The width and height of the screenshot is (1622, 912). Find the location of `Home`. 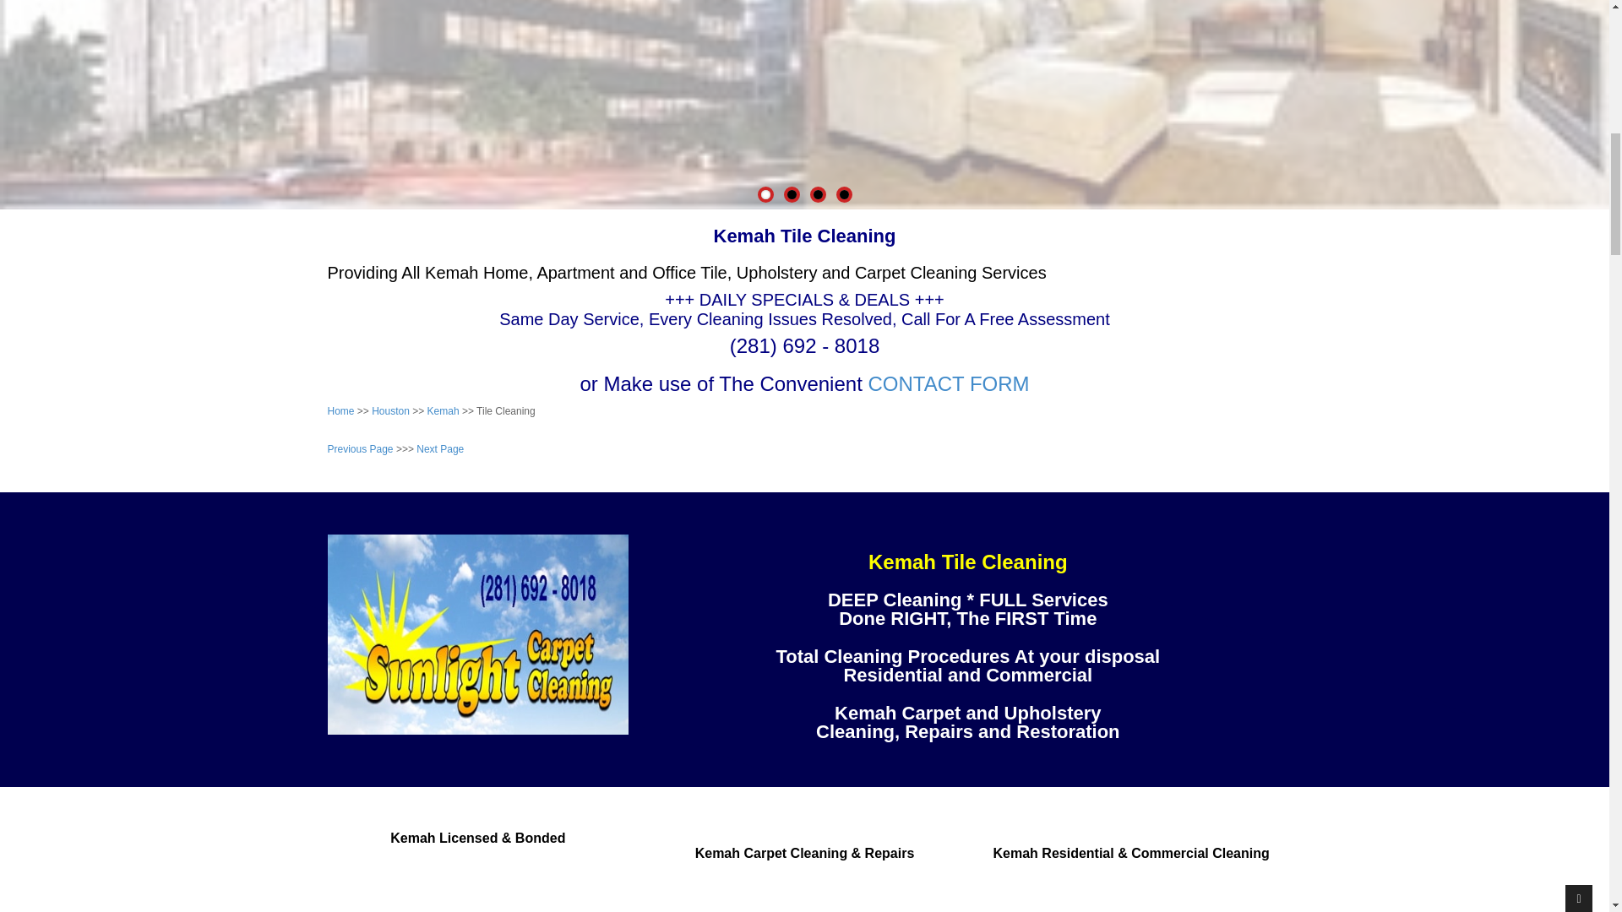

Home is located at coordinates (341, 410).